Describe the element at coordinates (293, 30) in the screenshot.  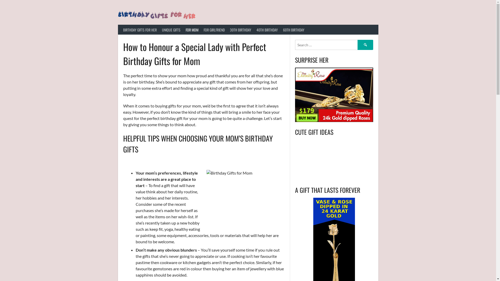
I see `60TH BIRTHDAY` at that location.